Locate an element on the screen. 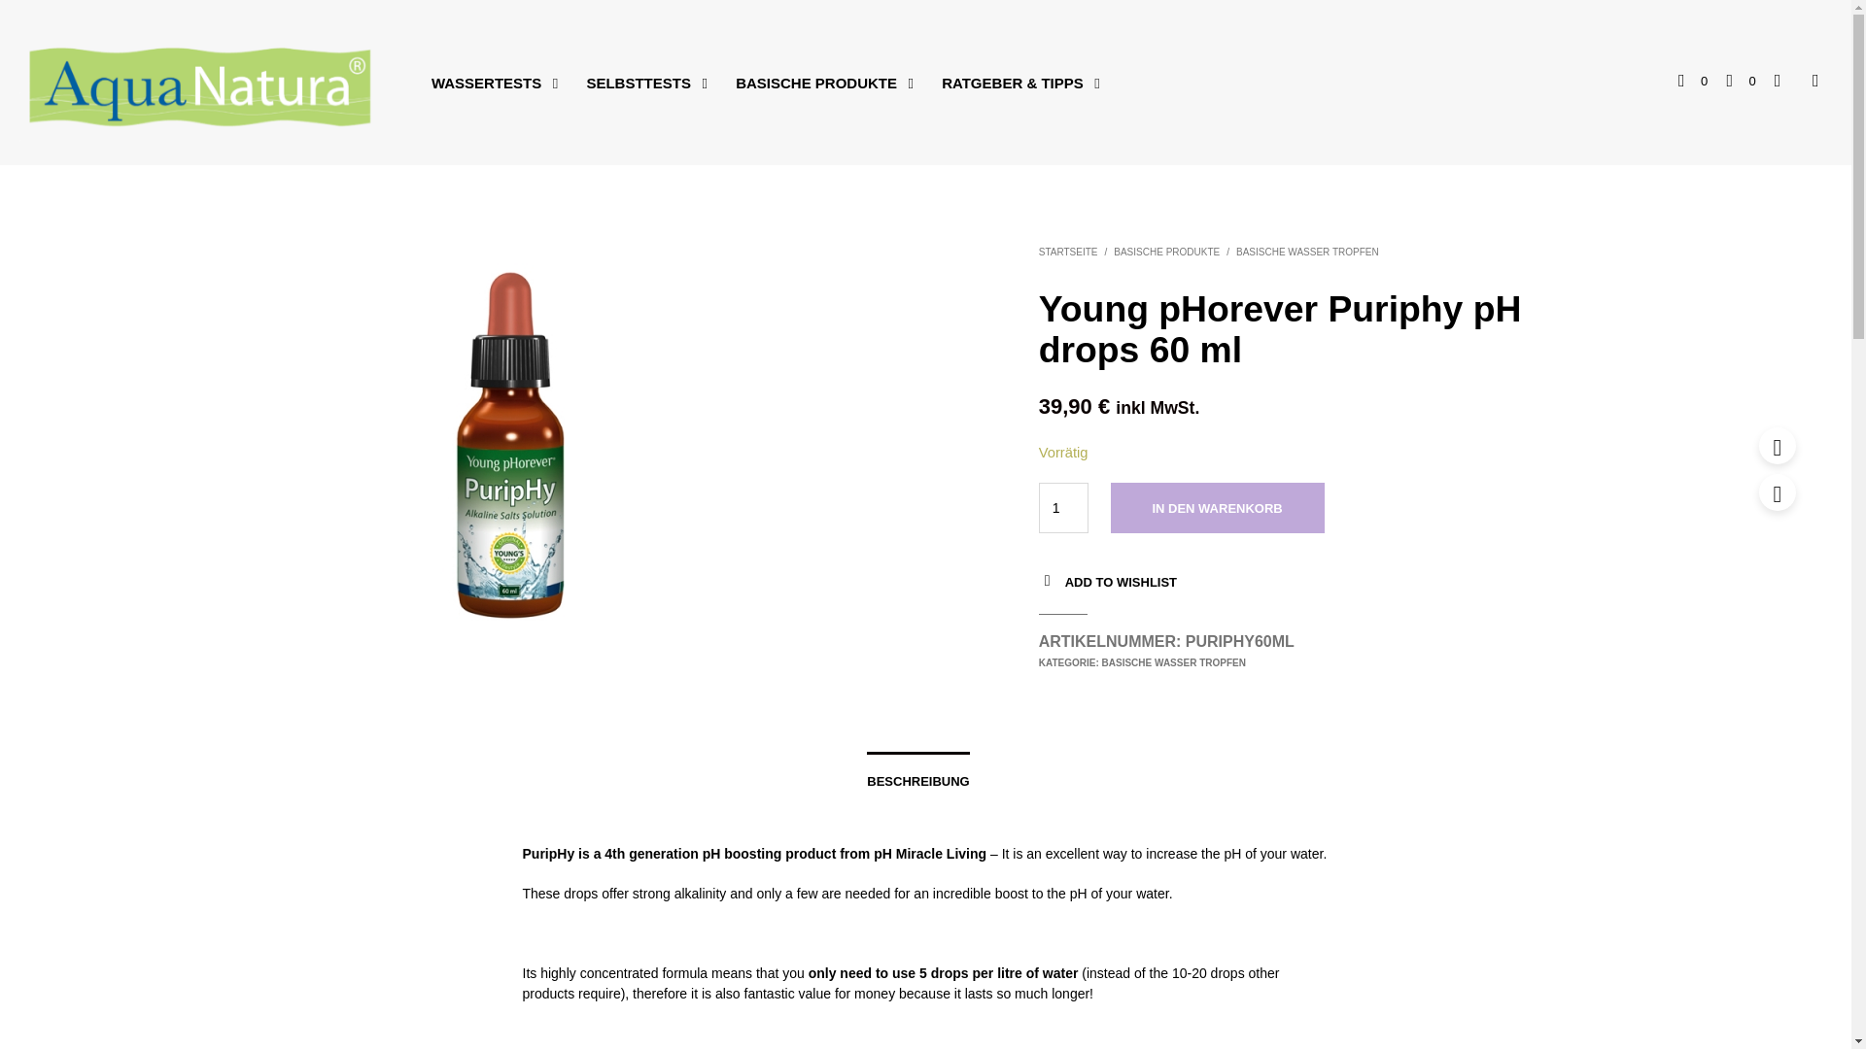  WASSERTESTS is located at coordinates (486, 84).